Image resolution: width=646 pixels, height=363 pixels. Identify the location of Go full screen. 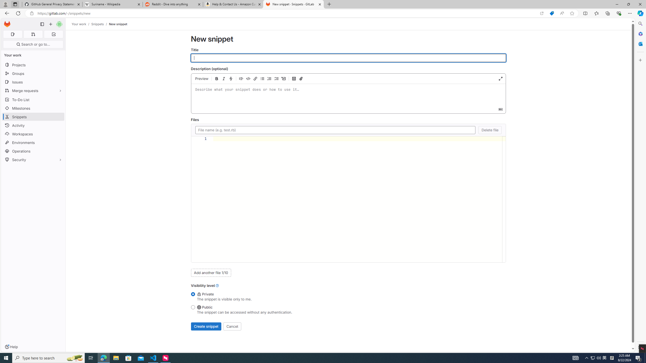
(501, 79).